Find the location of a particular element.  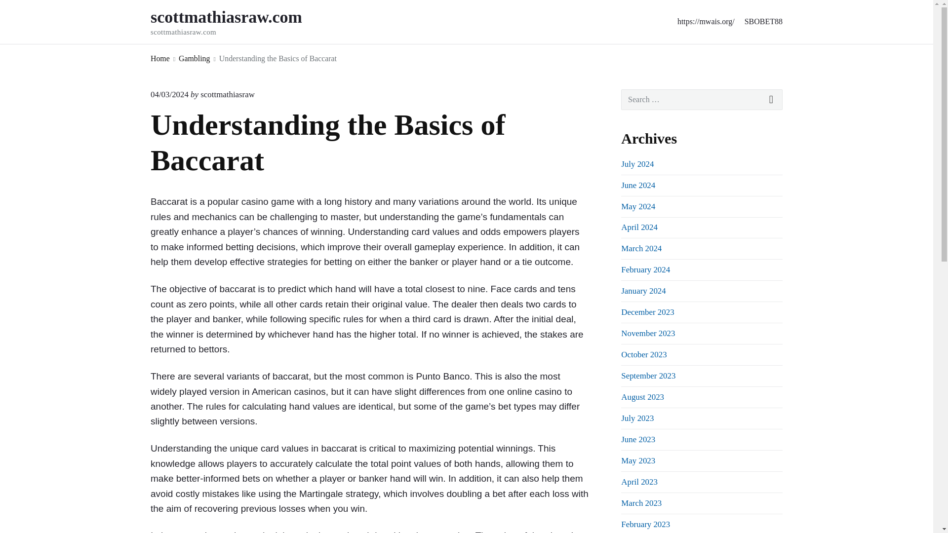

Posts by scottmathiasraw is located at coordinates (702, 100).